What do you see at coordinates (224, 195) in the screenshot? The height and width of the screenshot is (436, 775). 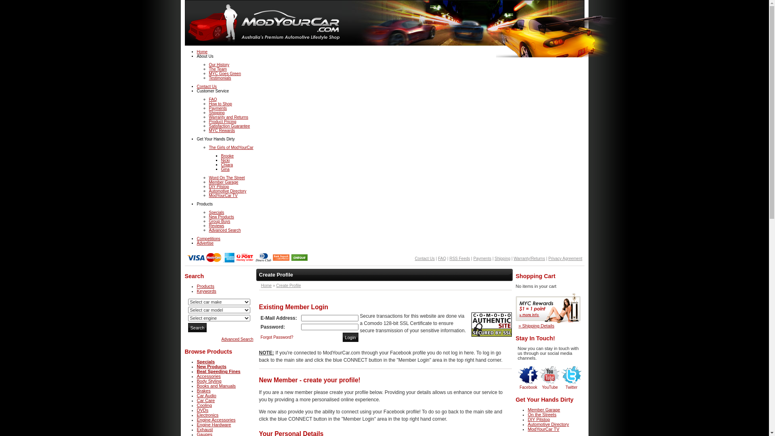 I see `ModYourCar TV` at bounding box center [224, 195].